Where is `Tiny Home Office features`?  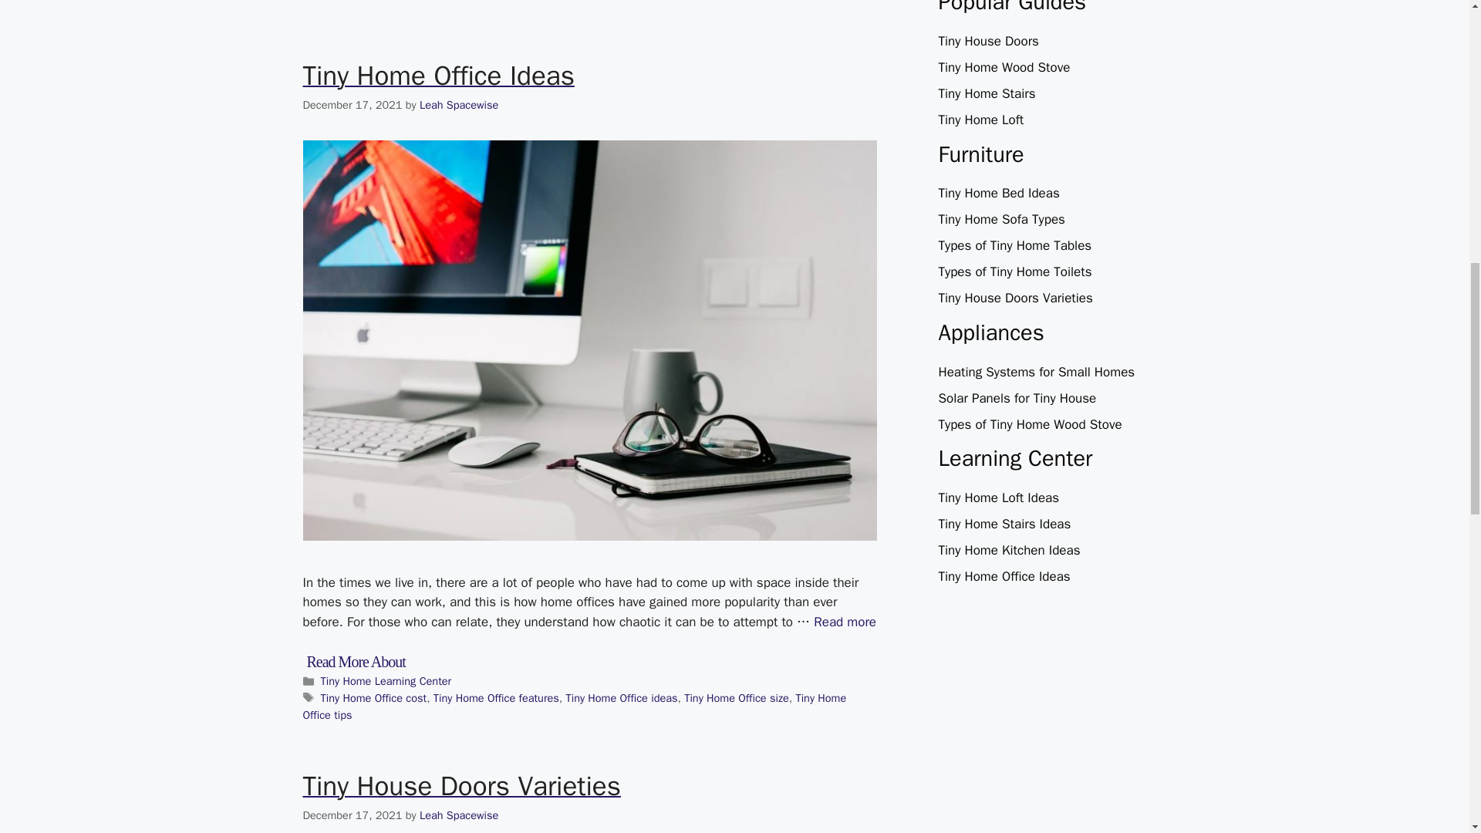
Tiny Home Office features is located at coordinates (497, 697).